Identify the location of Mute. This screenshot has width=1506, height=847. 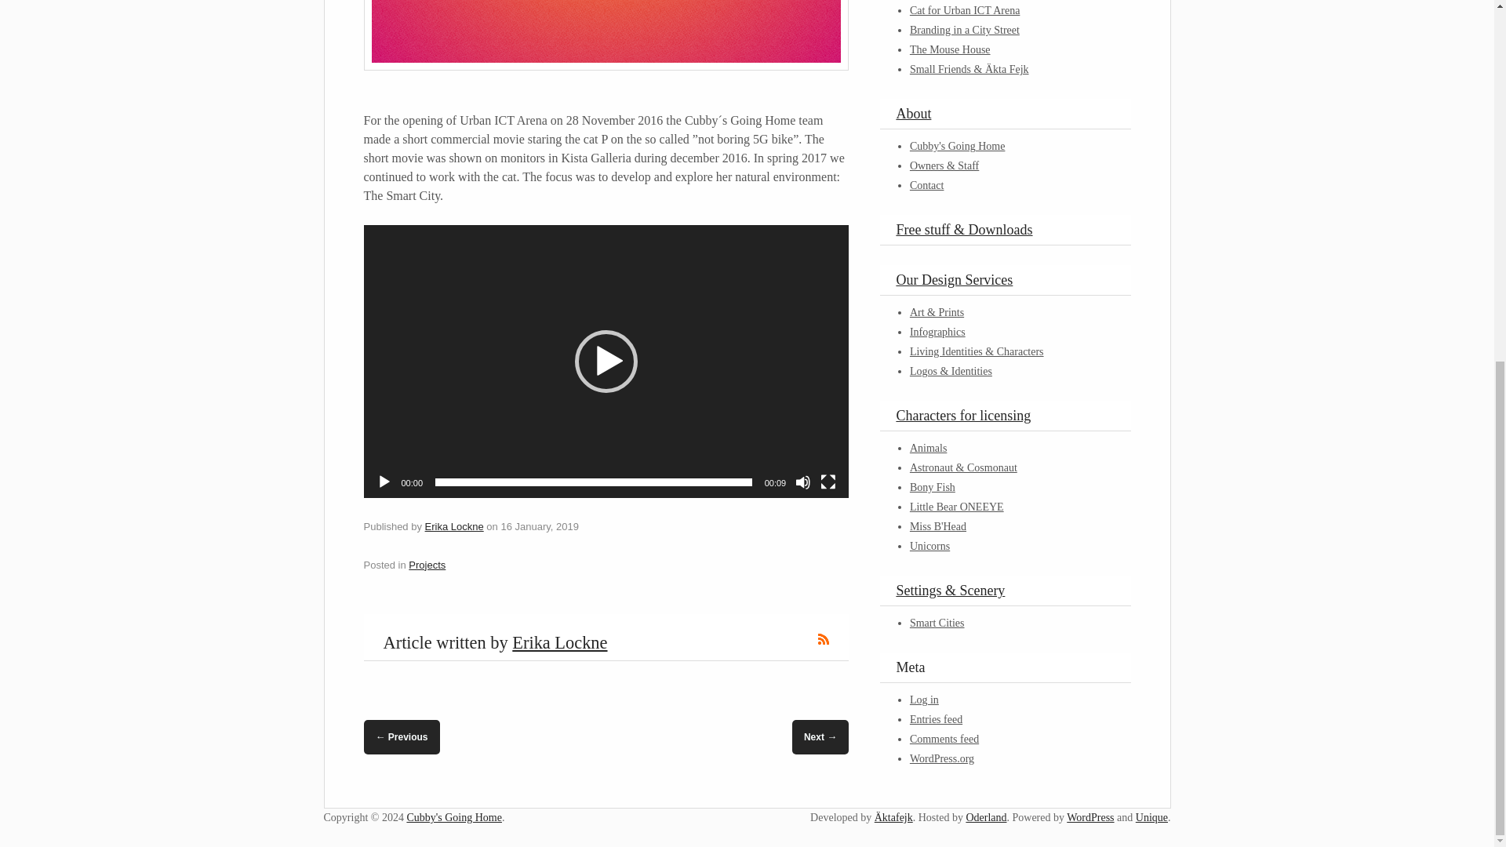
(803, 482).